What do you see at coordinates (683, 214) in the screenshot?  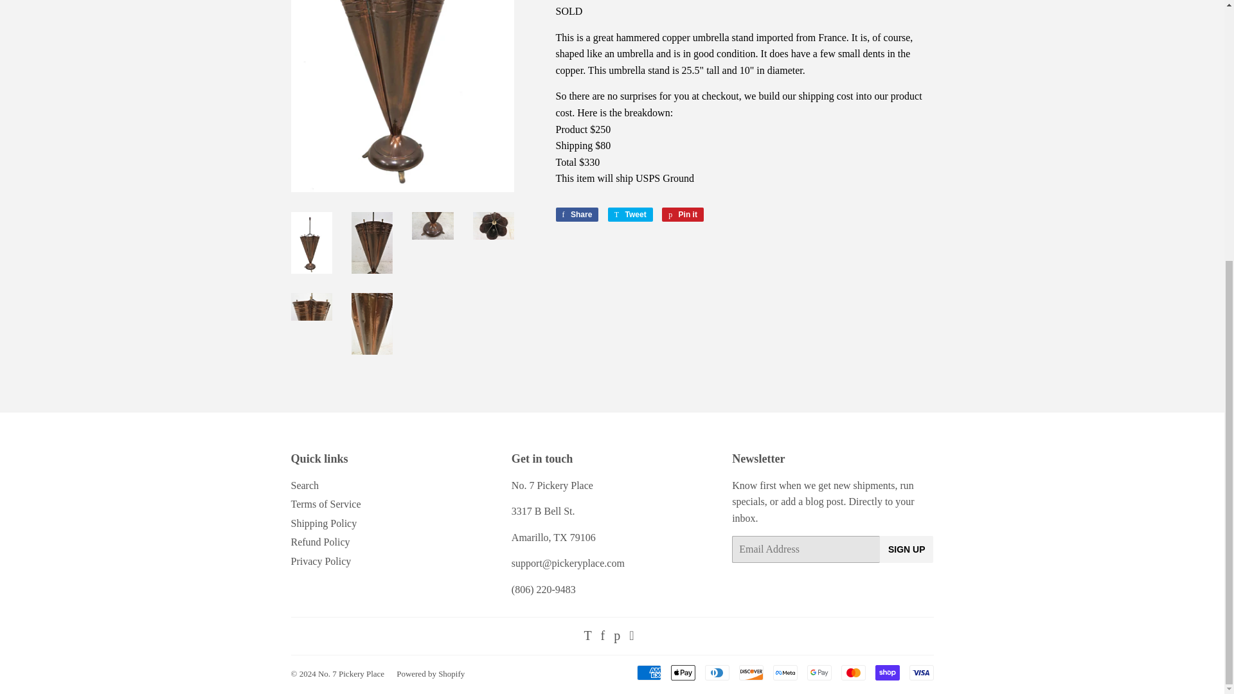 I see `Pin on Pinterest` at bounding box center [683, 214].